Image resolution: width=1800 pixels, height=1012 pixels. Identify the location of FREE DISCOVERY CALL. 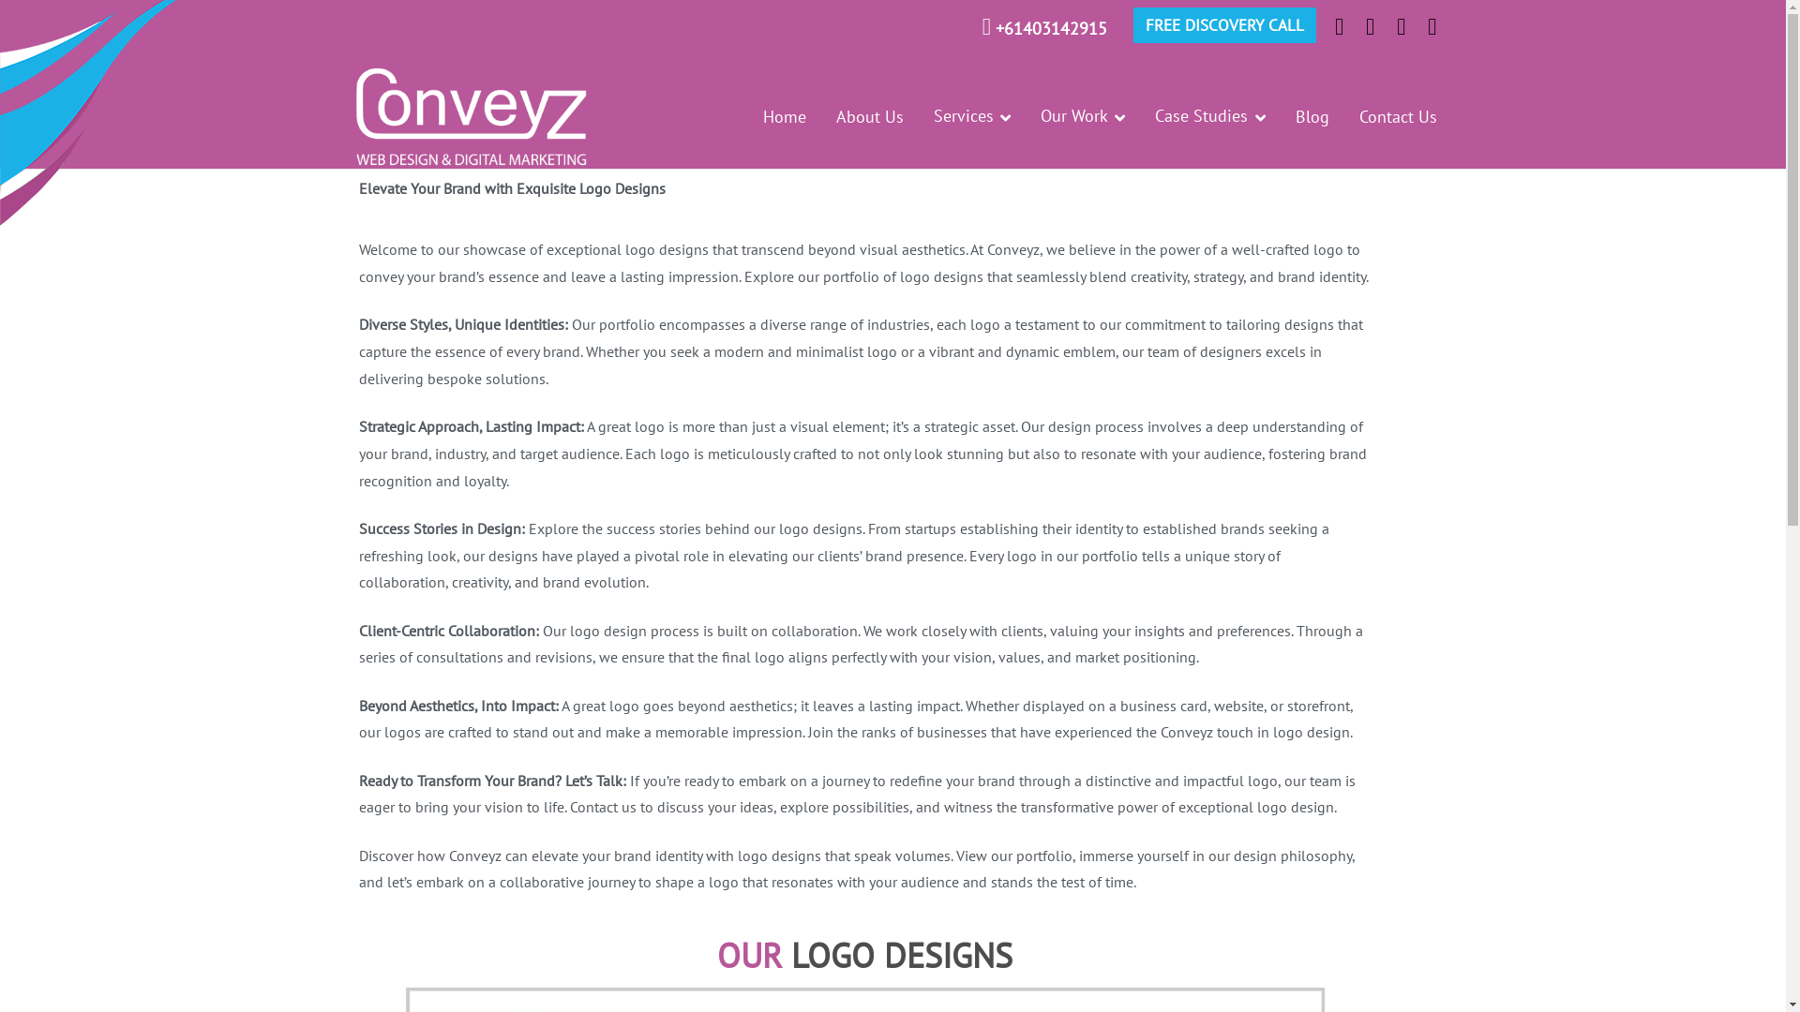
(1224, 25).